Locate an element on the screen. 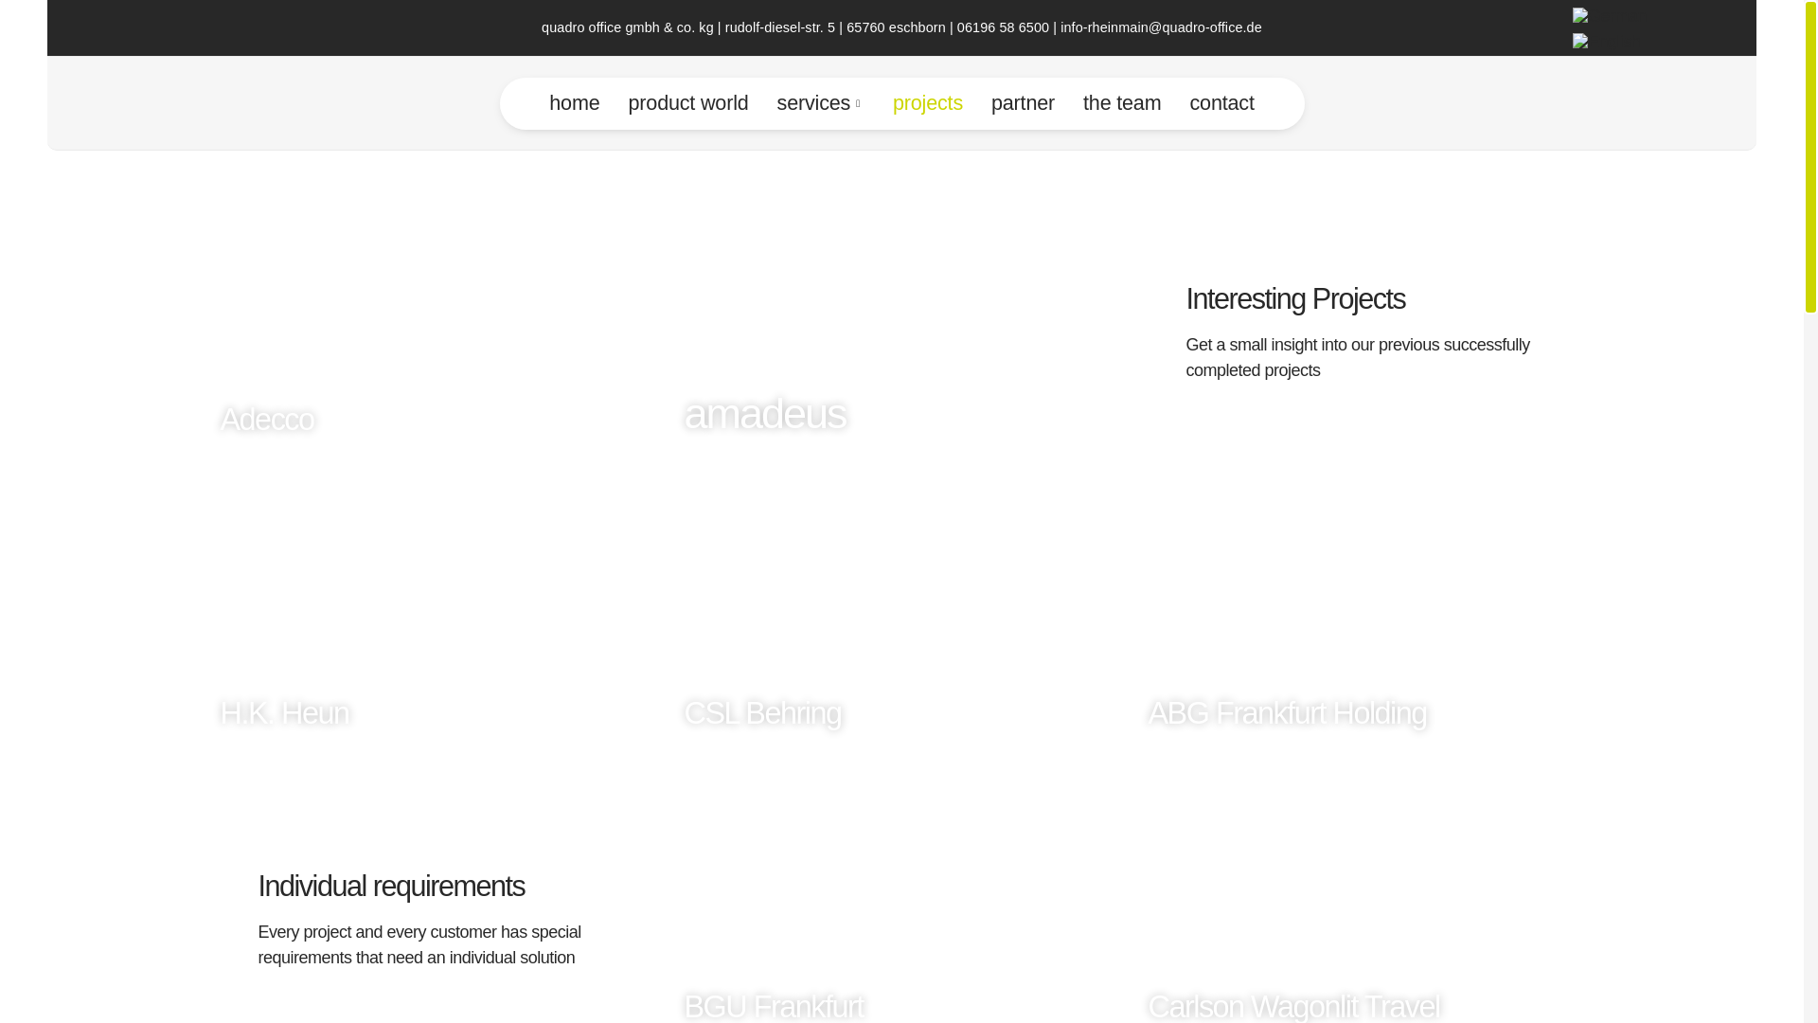 Image resolution: width=1818 pixels, height=1023 pixels. ABG Frankfurt Holding is located at coordinates (1364, 595).